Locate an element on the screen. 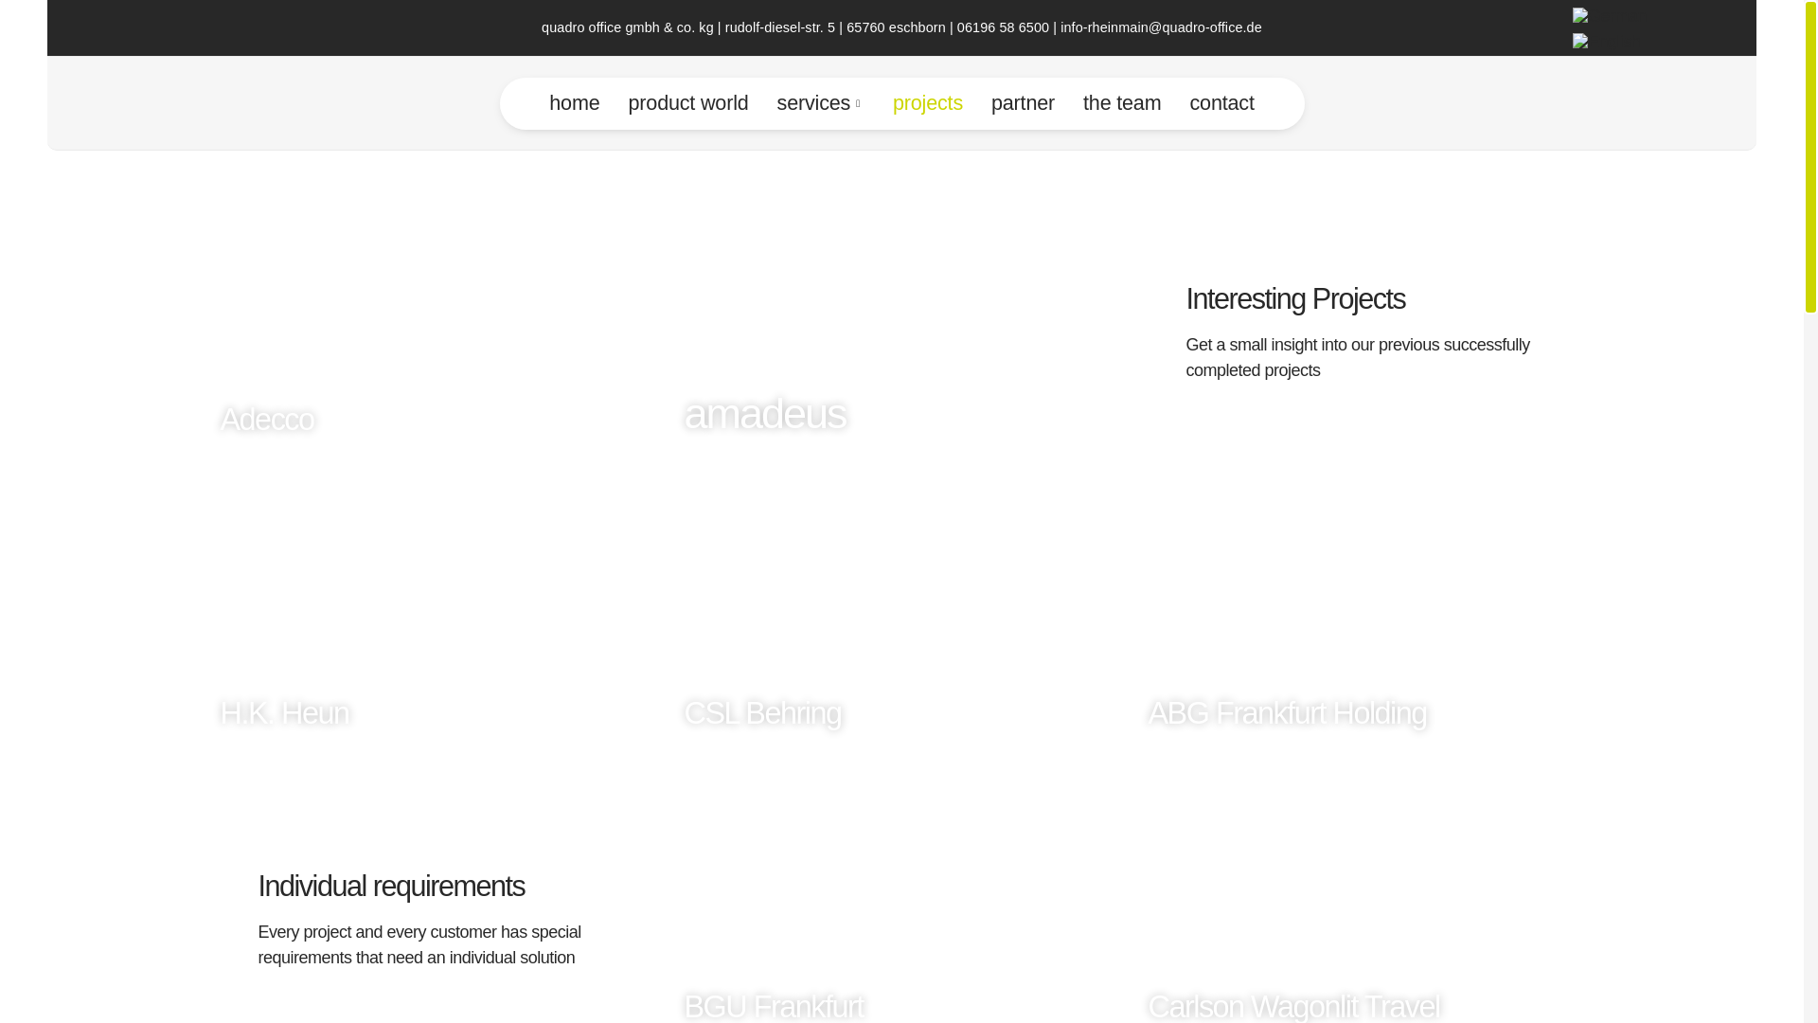 Image resolution: width=1818 pixels, height=1023 pixels. ABG Frankfurt Holding is located at coordinates (1364, 595).